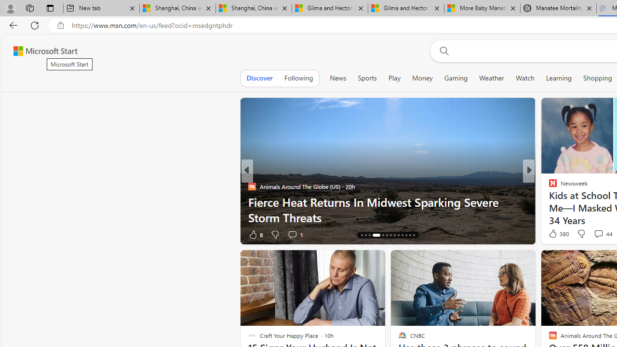 This screenshot has width=617, height=347. Describe the element at coordinates (365, 235) in the screenshot. I see `AutomationID: tab-15` at that location.